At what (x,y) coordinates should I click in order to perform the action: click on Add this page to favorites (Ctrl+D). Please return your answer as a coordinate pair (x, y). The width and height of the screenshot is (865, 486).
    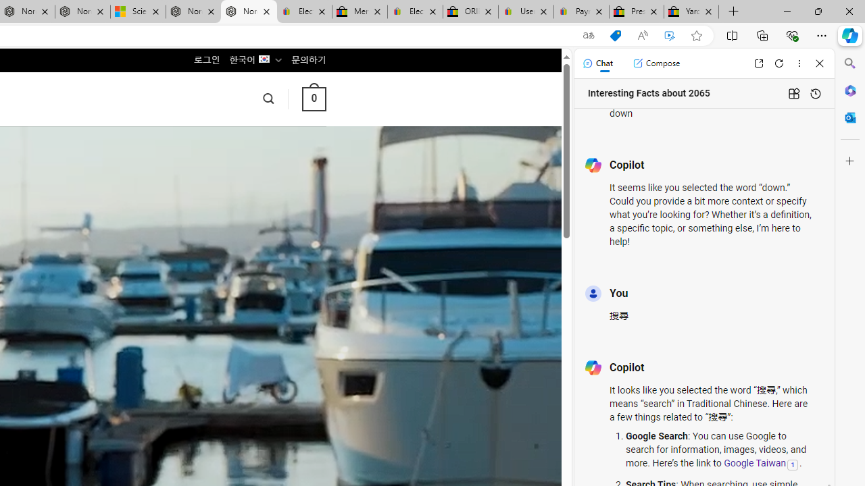
    Looking at the image, I should click on (696, 36).